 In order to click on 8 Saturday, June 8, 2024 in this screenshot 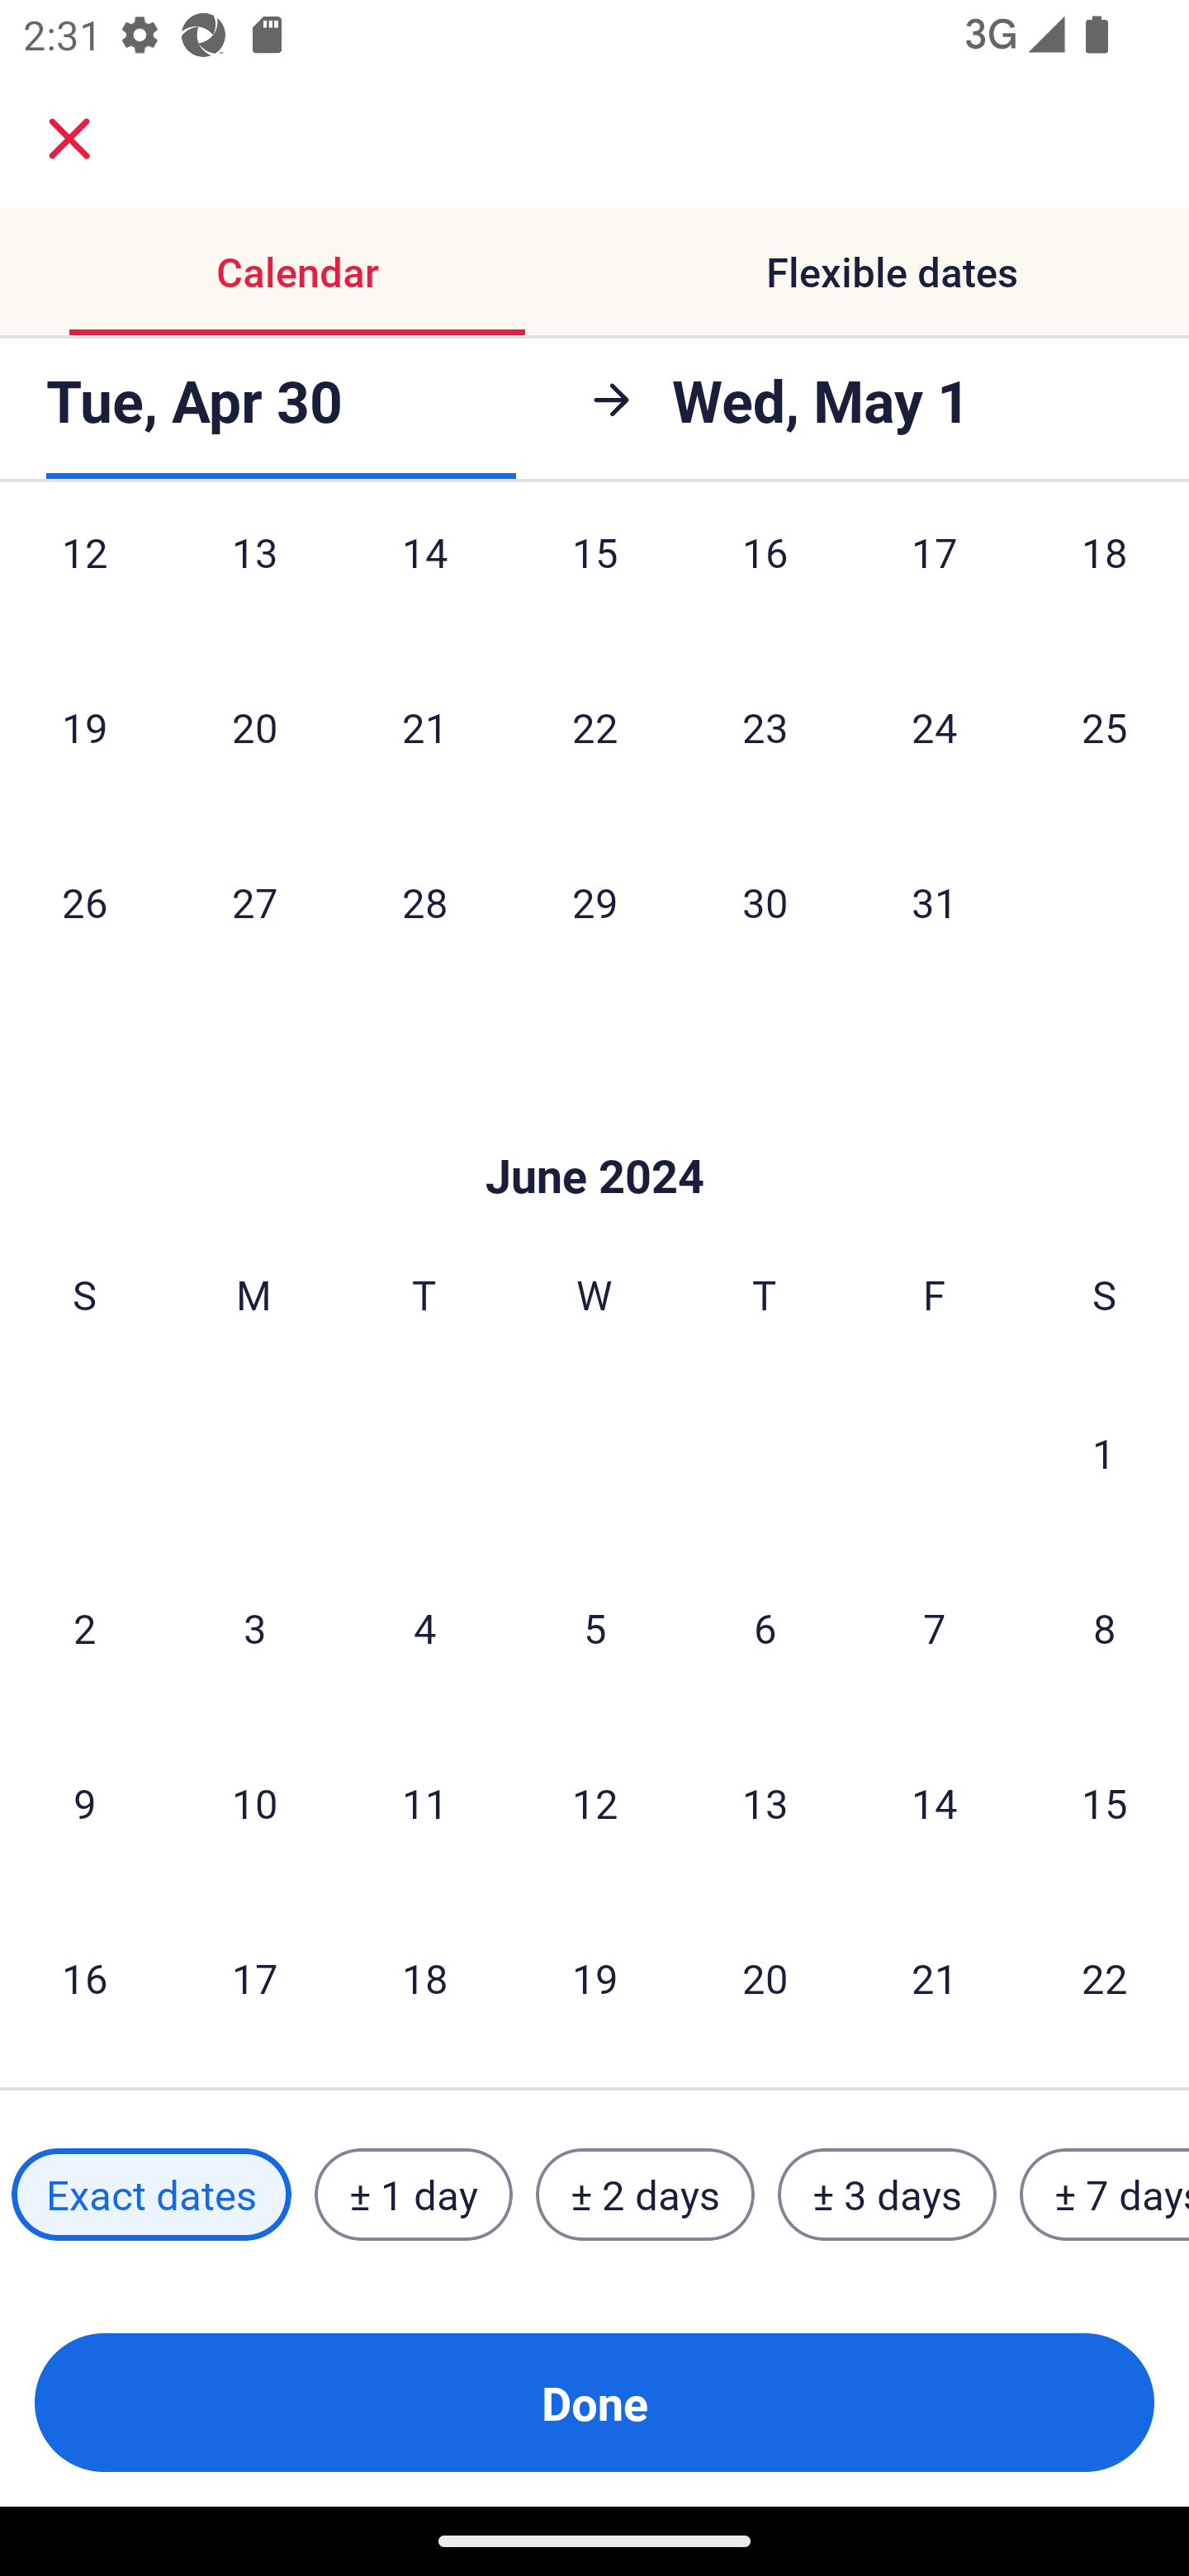, I will do `click(1105, 1627)`.